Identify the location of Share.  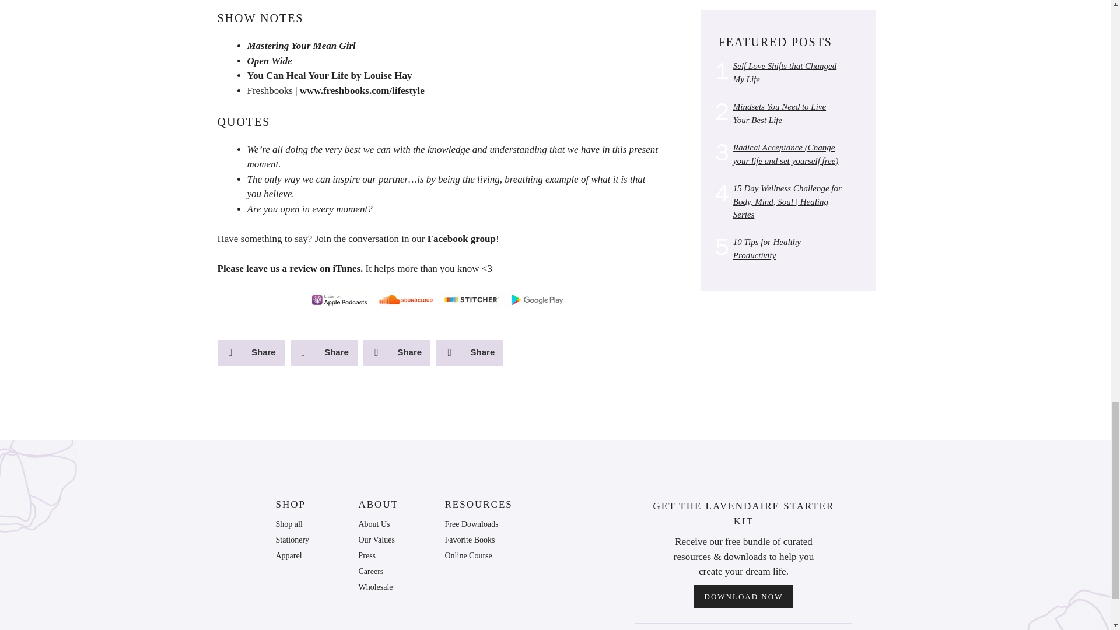
(397, 352).